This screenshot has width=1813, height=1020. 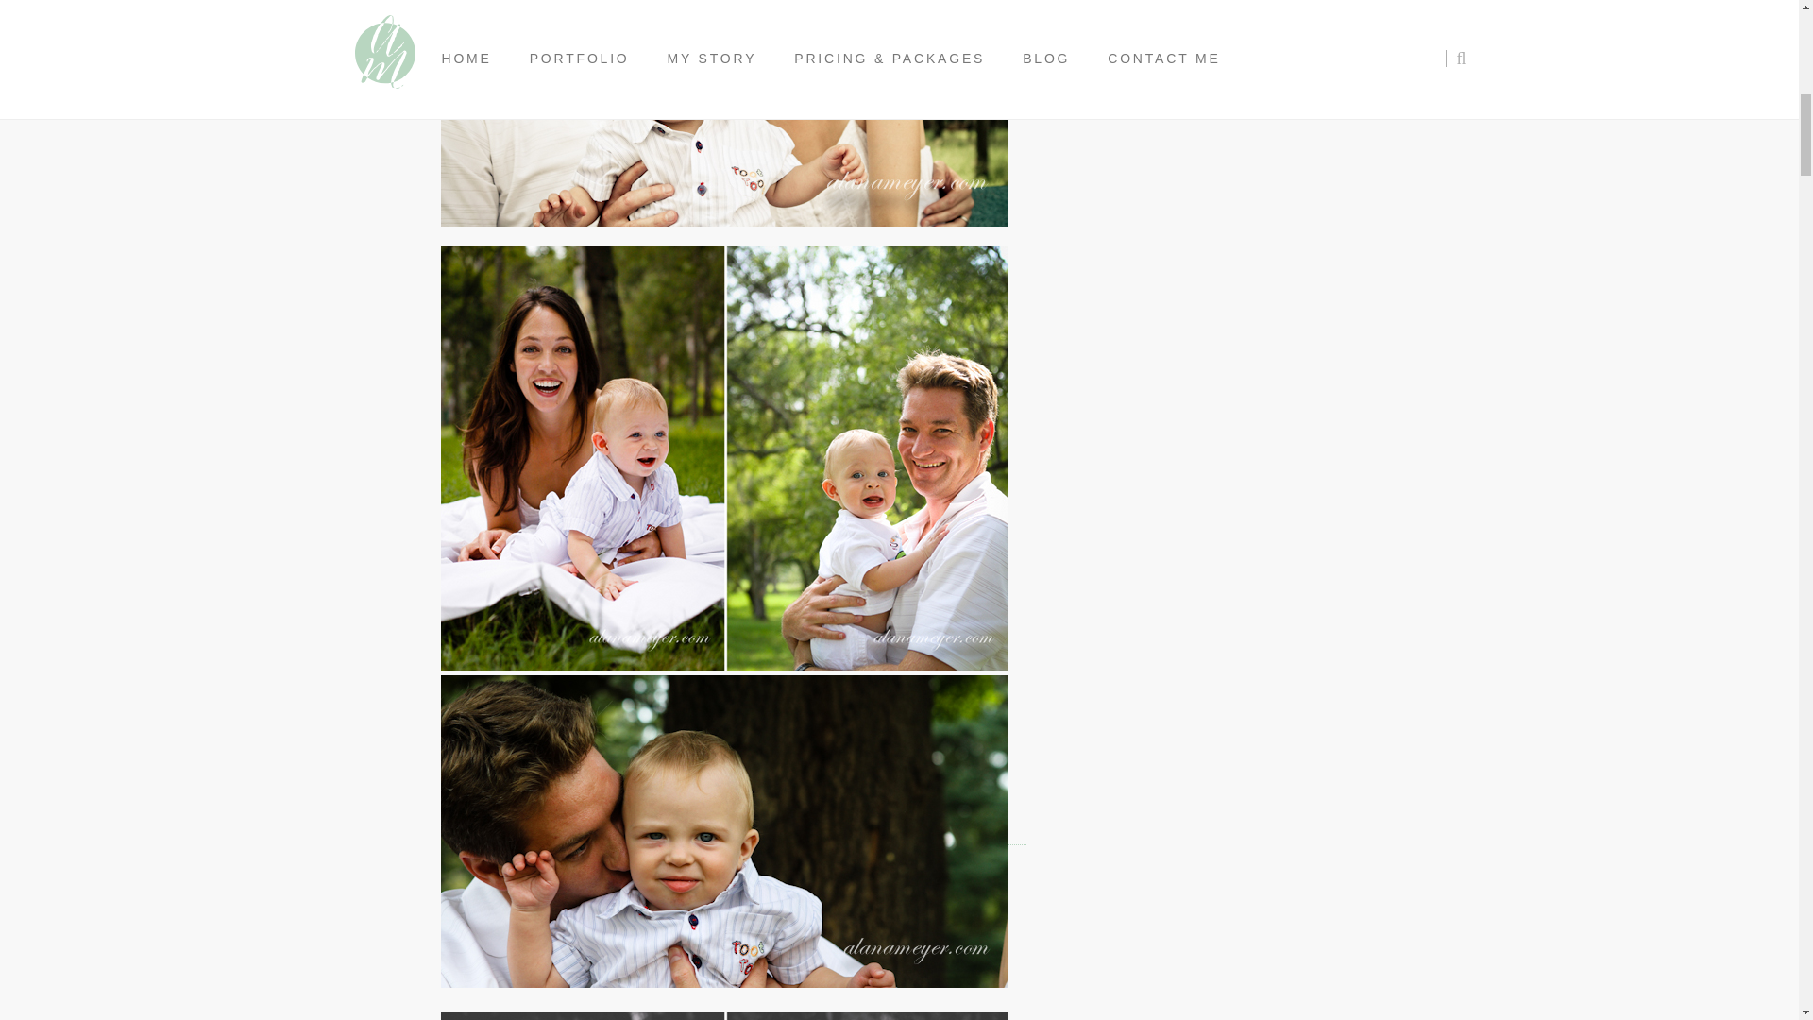 I want to click on Baby photographer-2, so click(x=723, y=831).